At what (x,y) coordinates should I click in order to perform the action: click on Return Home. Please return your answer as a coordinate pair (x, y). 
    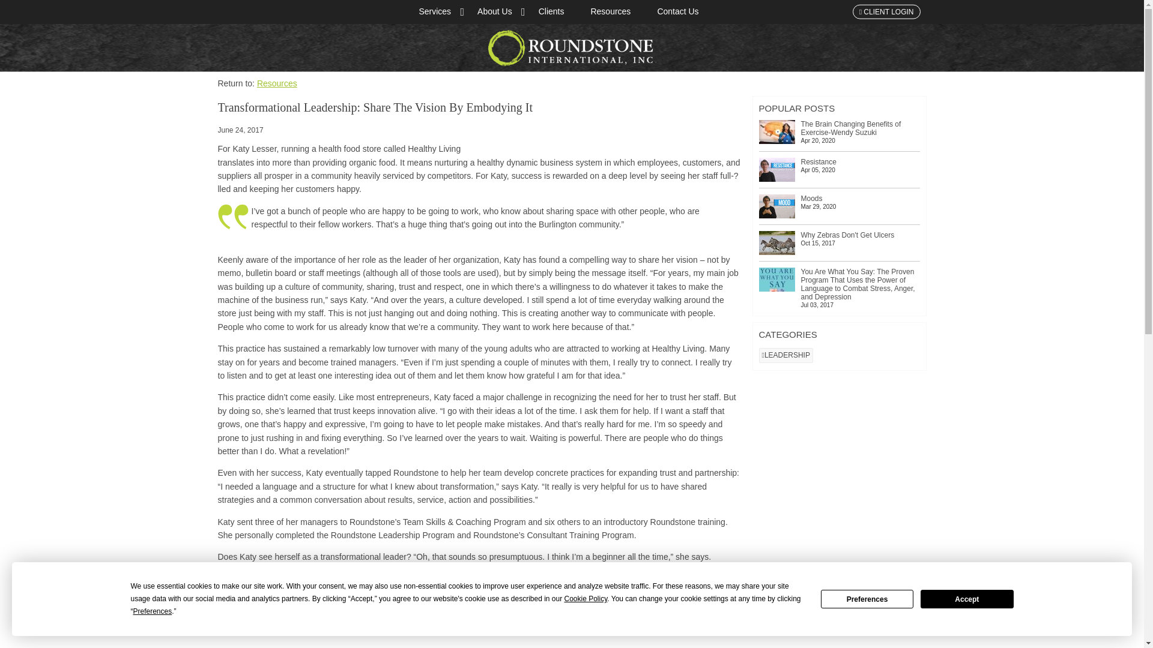
    Looking at the image, I should click on (572, 48).